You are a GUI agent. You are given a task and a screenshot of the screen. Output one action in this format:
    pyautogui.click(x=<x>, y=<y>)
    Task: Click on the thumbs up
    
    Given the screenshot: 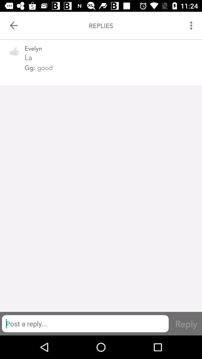 What is the action you would take?
    pyautogui.click(x=14, y=56)
    